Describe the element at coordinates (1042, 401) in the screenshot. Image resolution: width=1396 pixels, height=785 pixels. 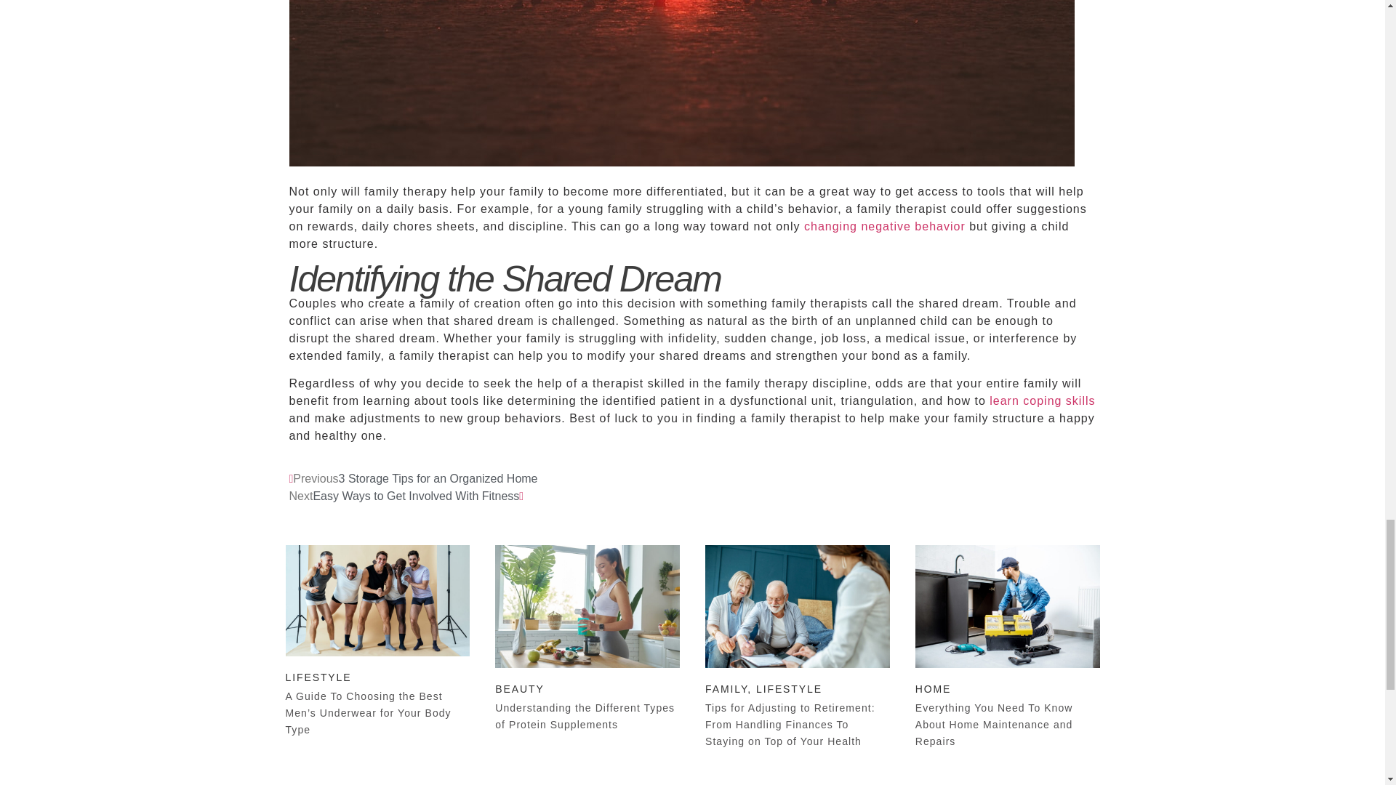
I see `learn coping skills` at that location.